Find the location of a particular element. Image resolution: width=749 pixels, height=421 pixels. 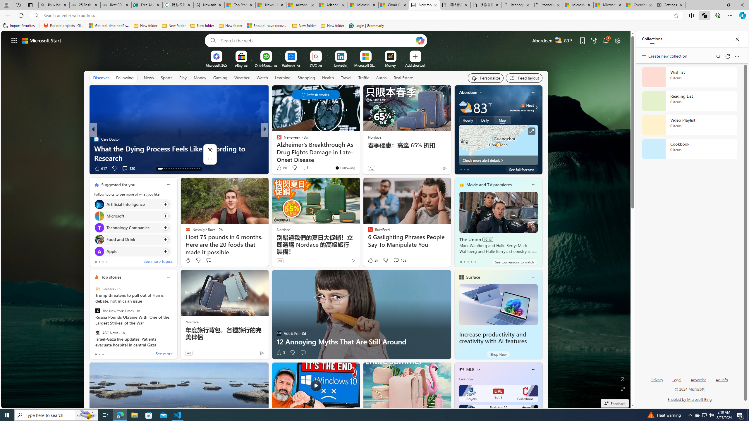

Expand background is located at coordinates (623, 389).